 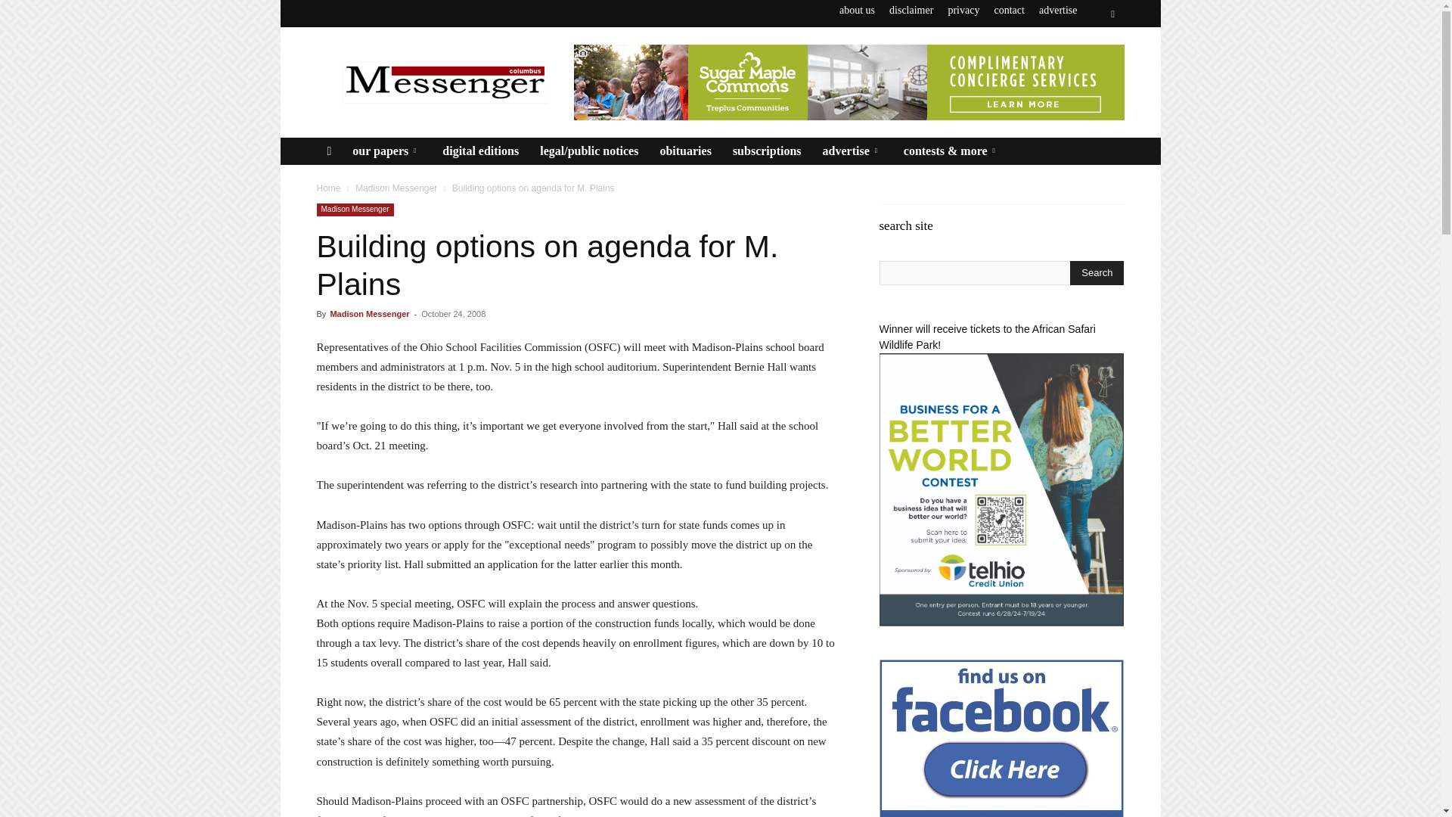 I want to click on disclaimer, so click(x=911, y=10).